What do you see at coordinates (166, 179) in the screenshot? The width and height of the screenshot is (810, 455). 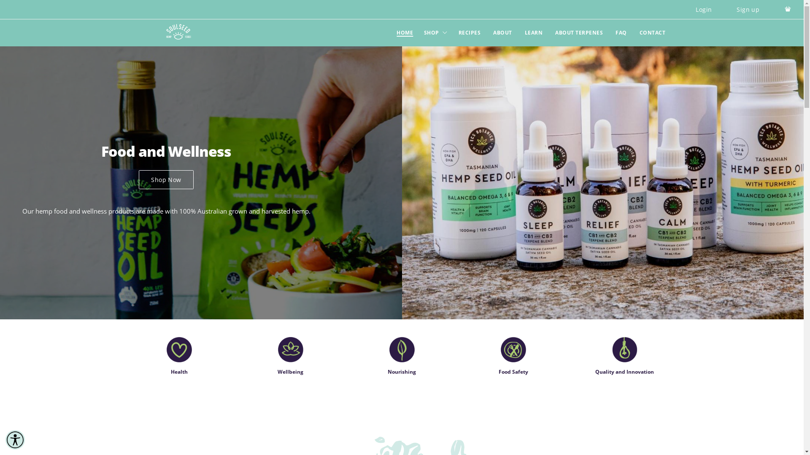 I see `Shop Now` at bounding box center [166, 179].